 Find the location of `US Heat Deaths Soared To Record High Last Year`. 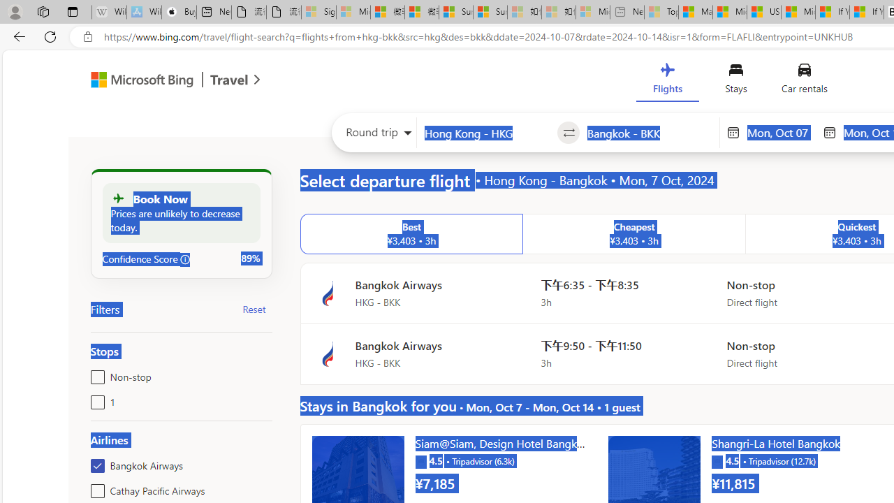

US Heat Deaths Soared To Record High Last Year is located at coordinates (764, 13).